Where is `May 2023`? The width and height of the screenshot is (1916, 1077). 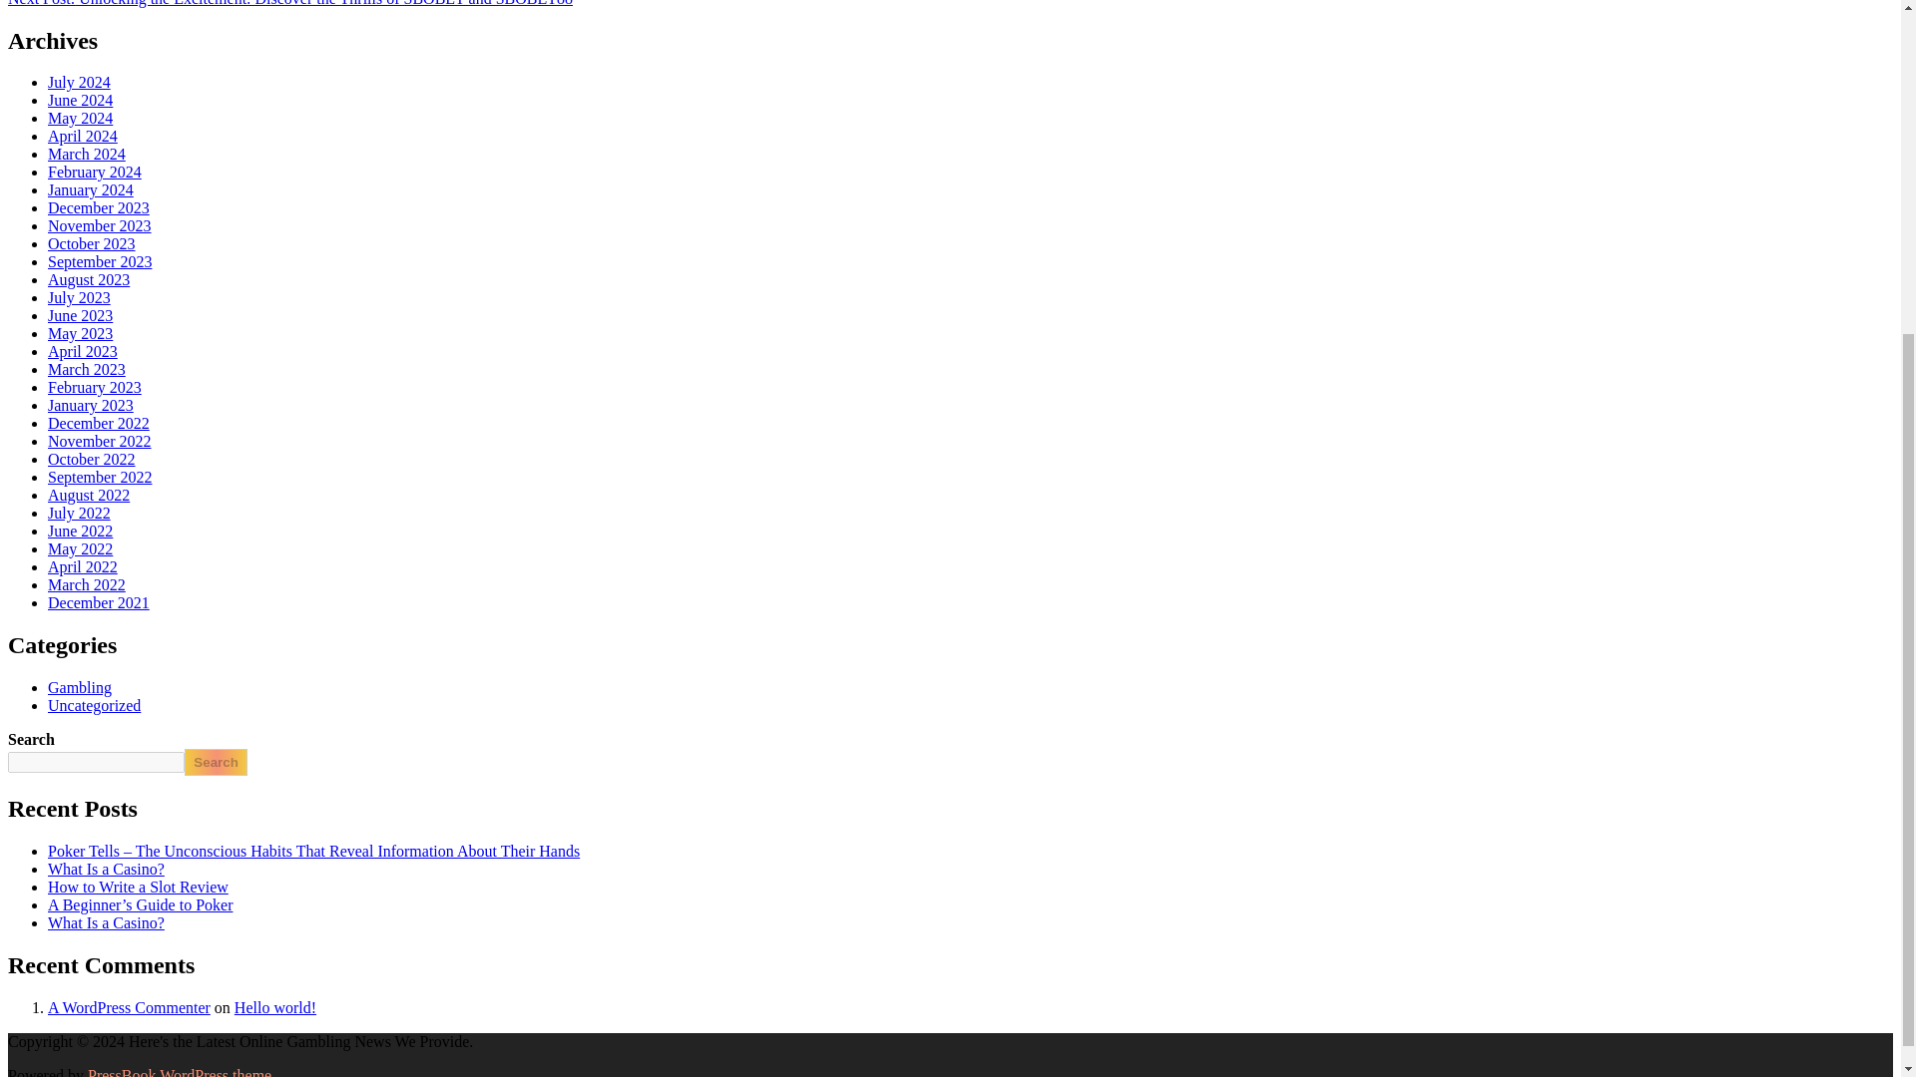 May 2023 is located at coordinates (80, 333).